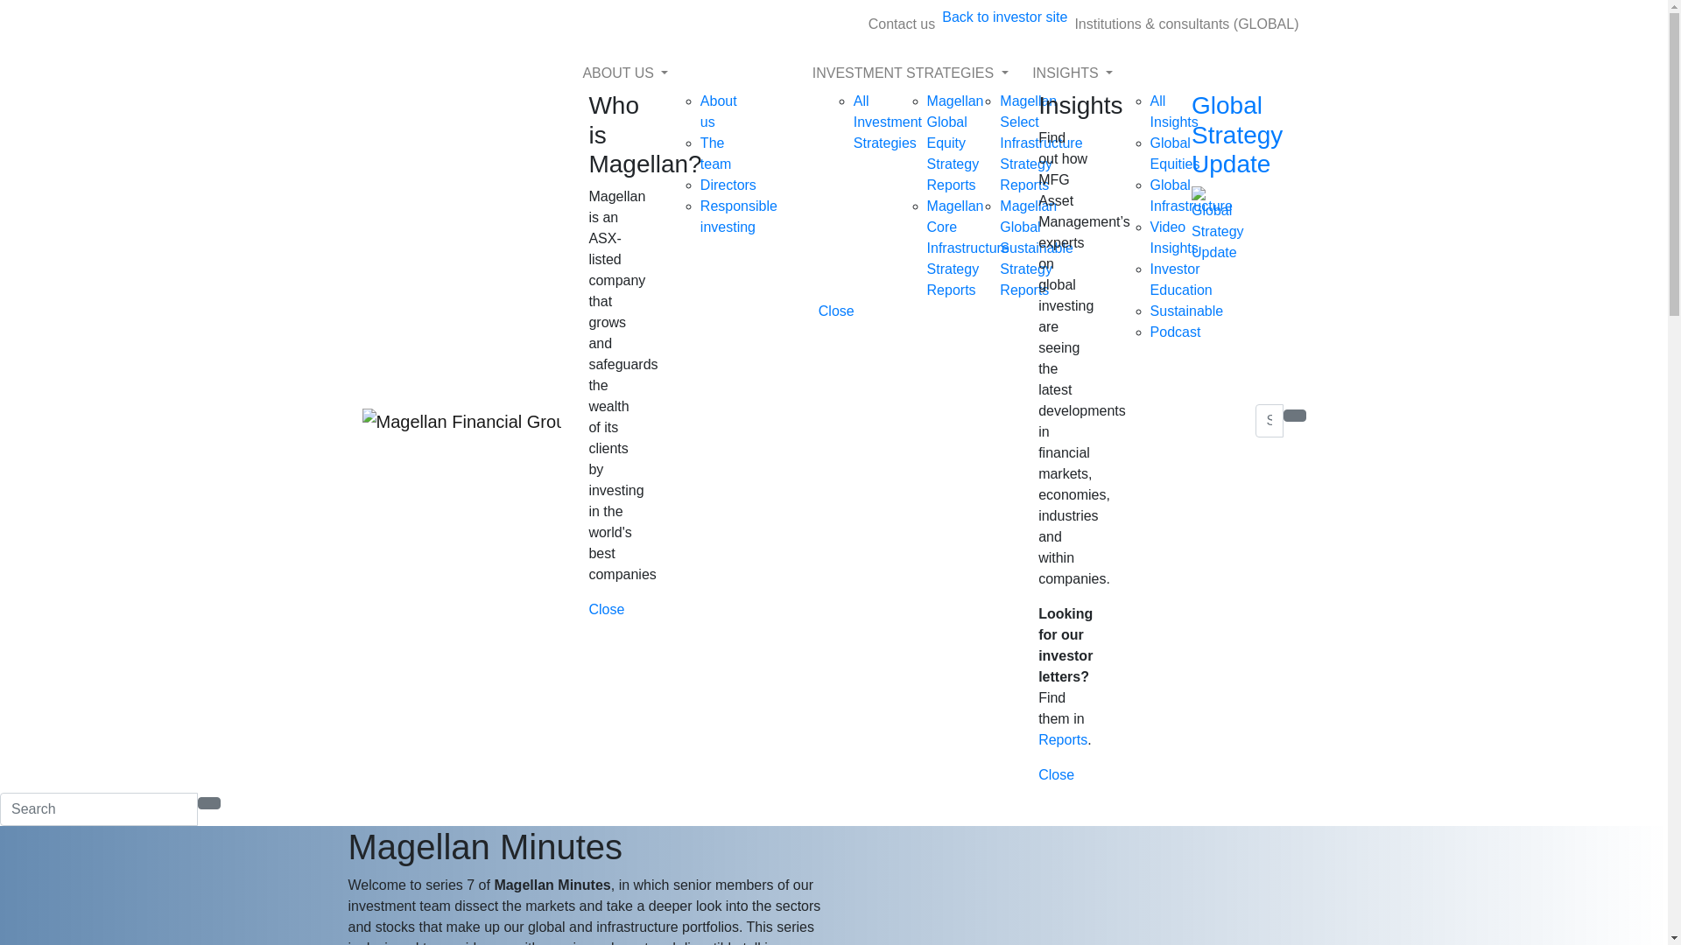 This screenshot has height=945, width=1681. Describe the element at coordinates (1182, 280) in the screenshot. I see `Investor Education` at that location.